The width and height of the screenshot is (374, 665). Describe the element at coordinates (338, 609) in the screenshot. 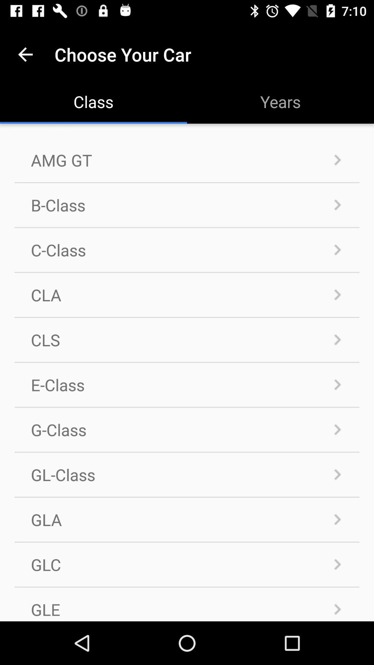

I see `click on the icon which is on the bottom of the  right corner` at that location.